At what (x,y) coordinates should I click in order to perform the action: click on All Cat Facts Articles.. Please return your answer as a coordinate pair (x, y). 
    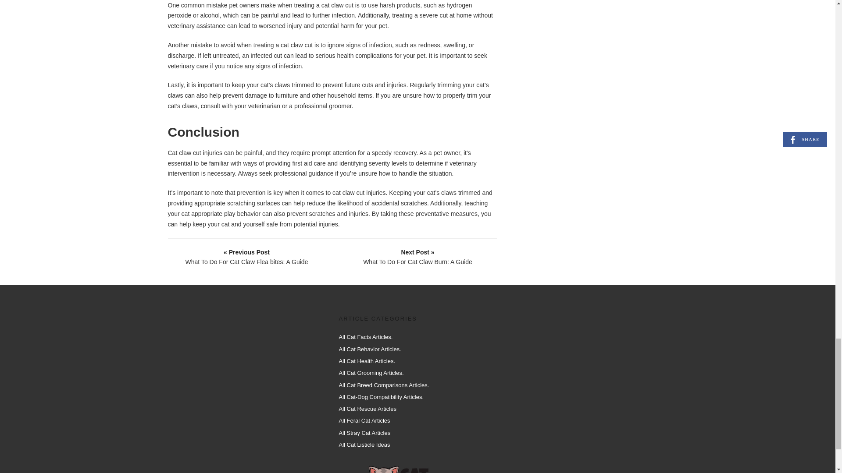
    Looking at the image, I should click on (365, 337).